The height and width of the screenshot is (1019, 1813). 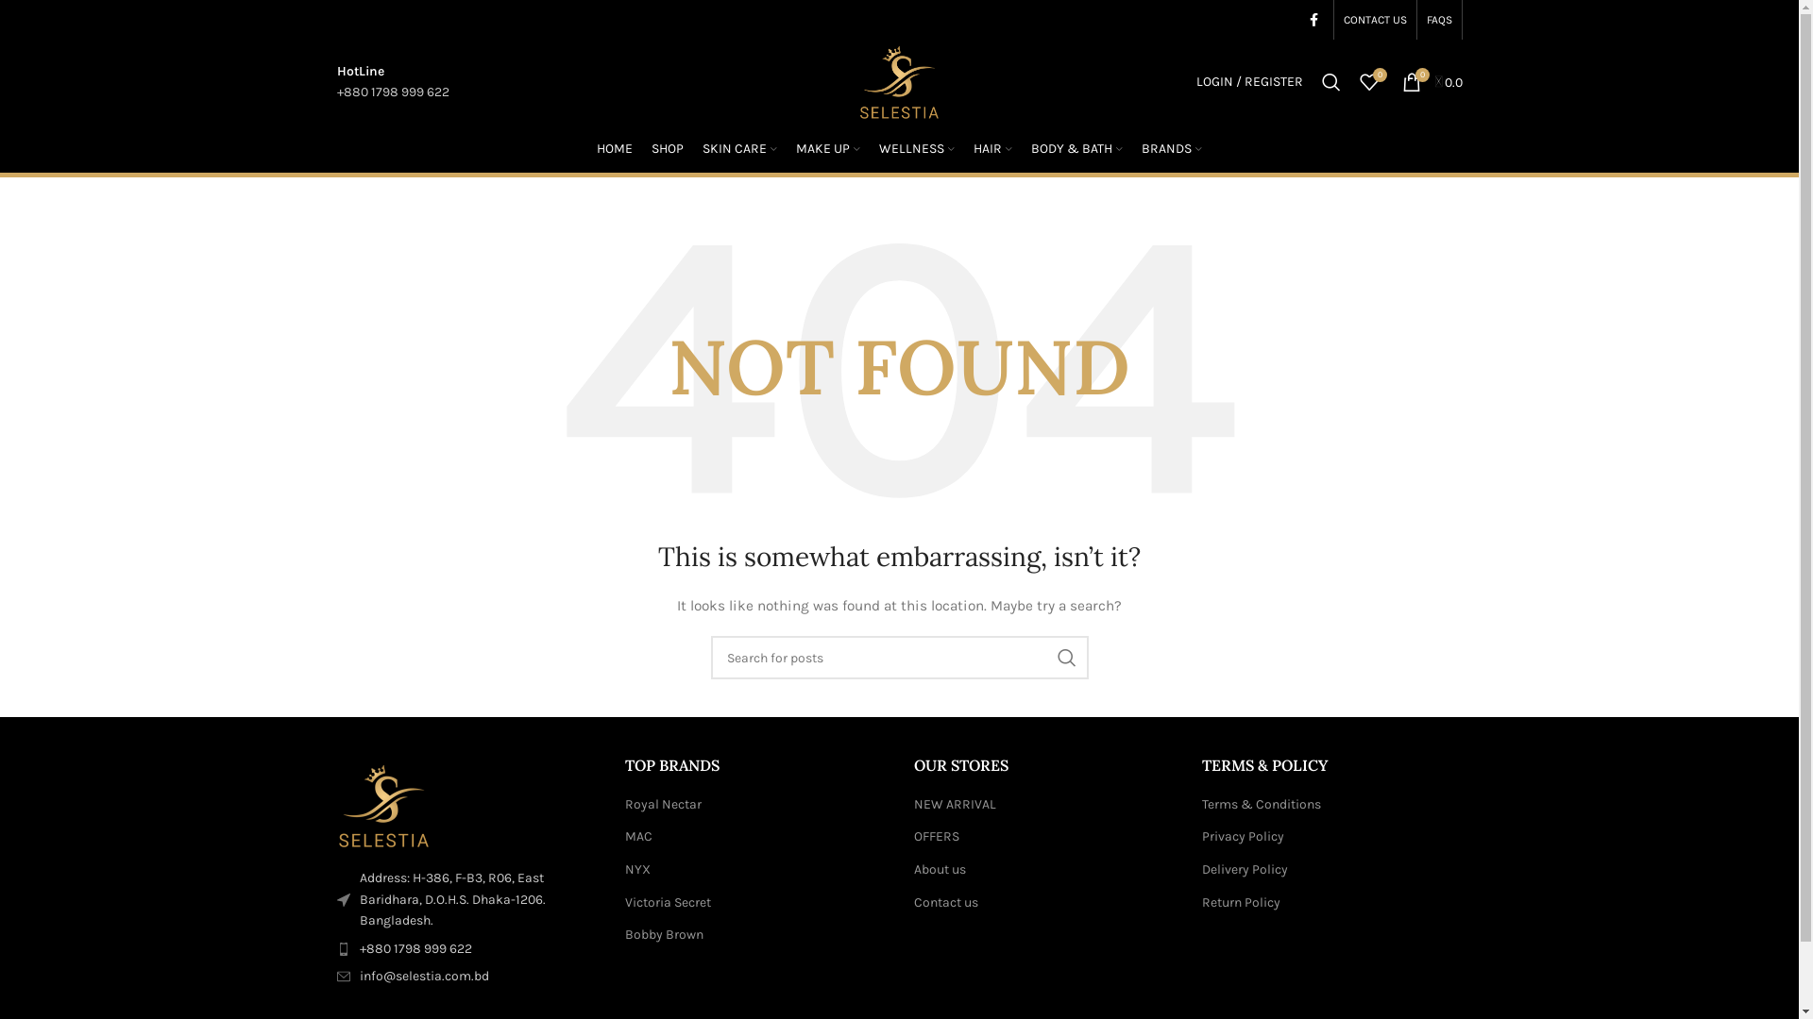 What do you see at coordinates (1369, 82) in the screenshot?
I see `0` at bounding box center [1369, 82].